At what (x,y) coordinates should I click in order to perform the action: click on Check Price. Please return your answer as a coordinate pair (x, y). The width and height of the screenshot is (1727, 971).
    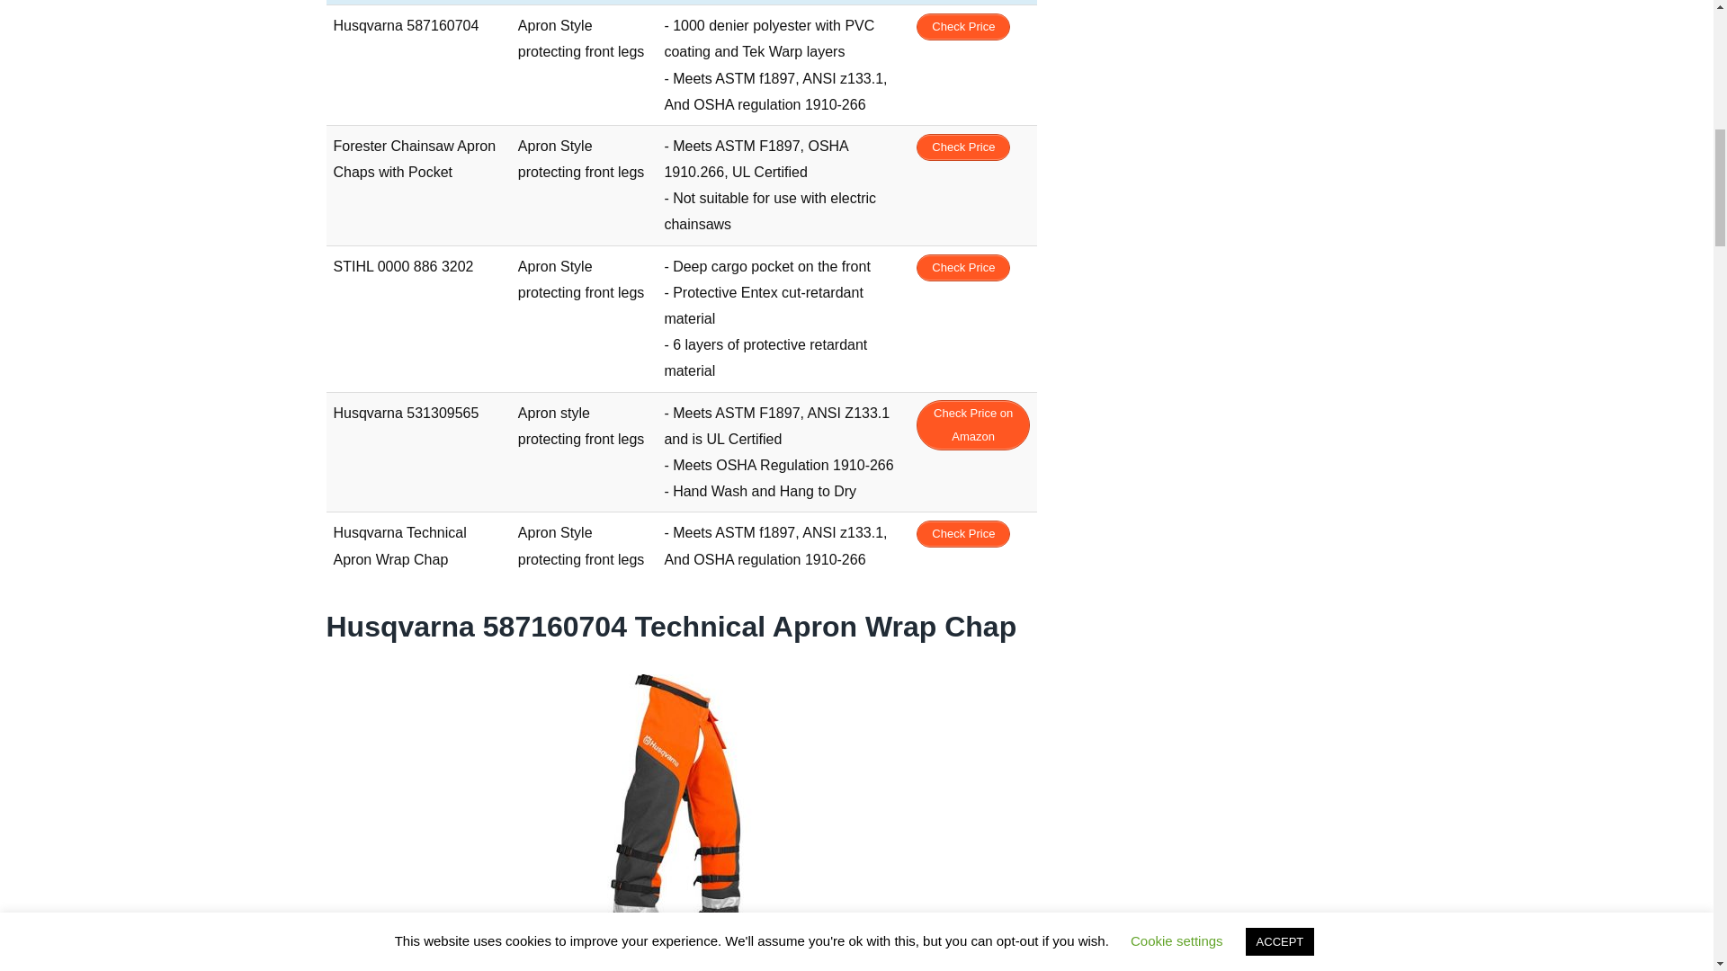
    Looking at the image, I should click on (963, 27).